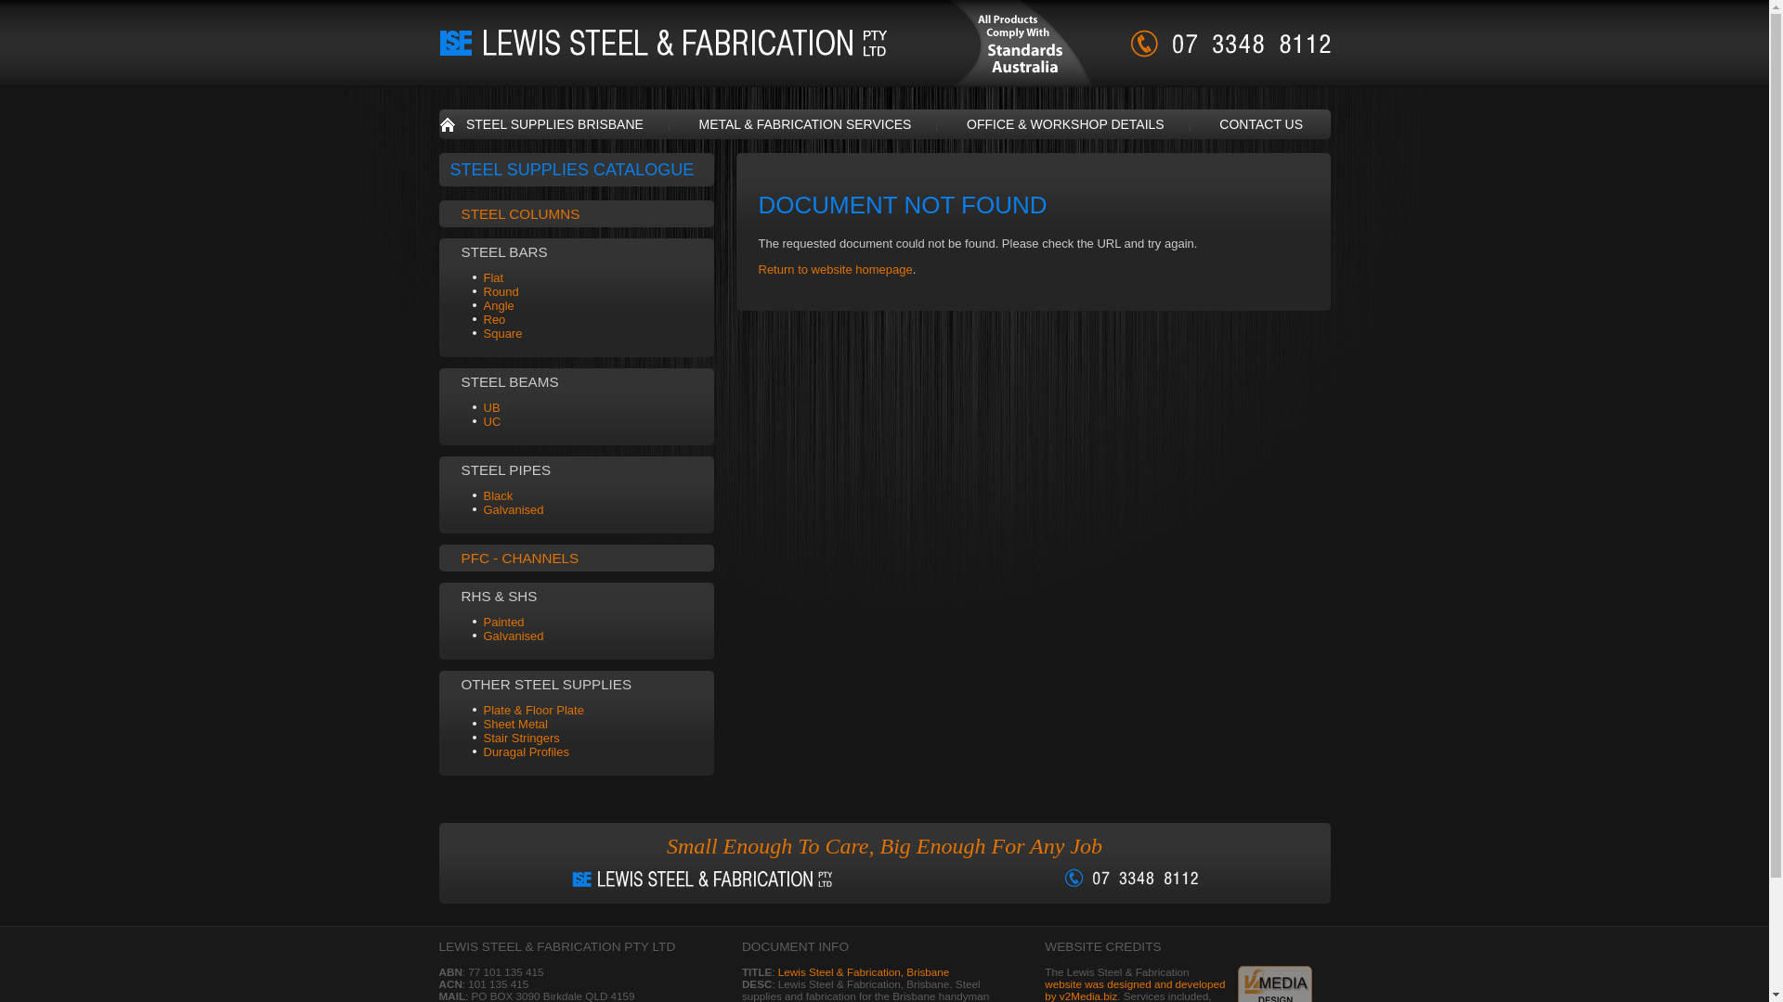 This screenshot has height=1002, width=1783. What do you see at coordinates (503, 622) in the screenshot?
I see `Painted` at bounding box center [503, 622].